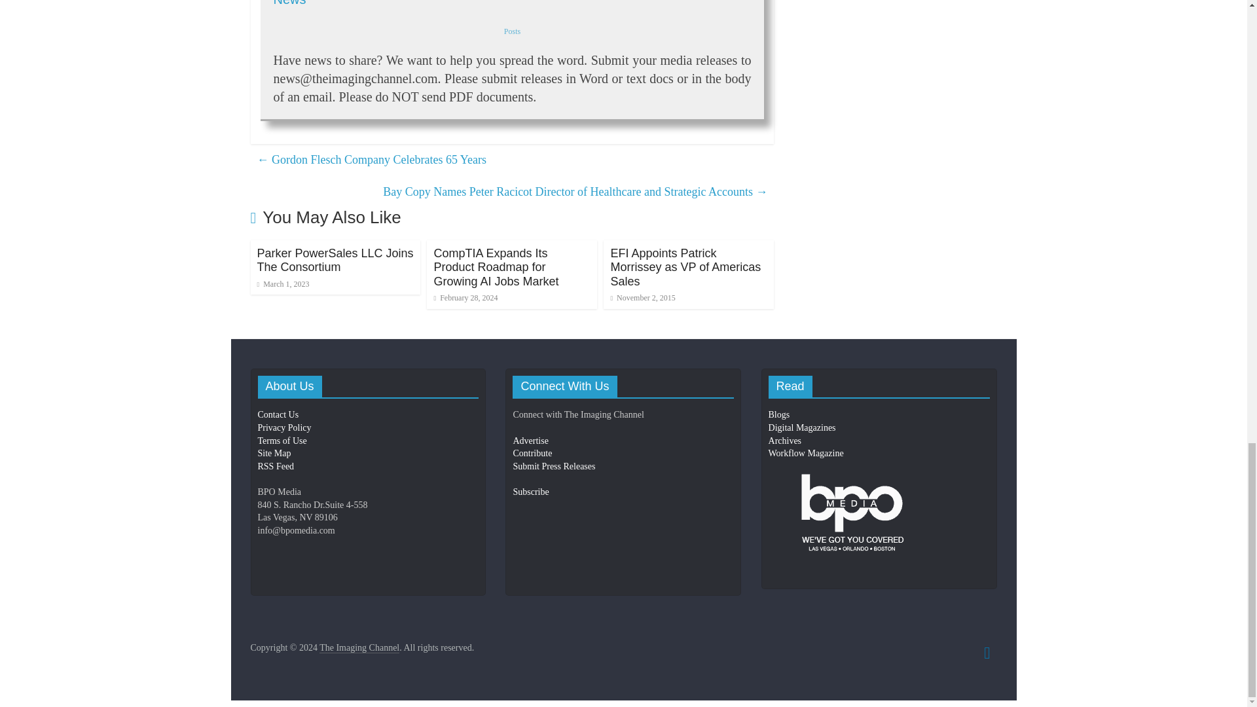 The image size is (1257, 707). I want to click on Parker PowerSales LLC Joins The Consortium, so click(335, 261).